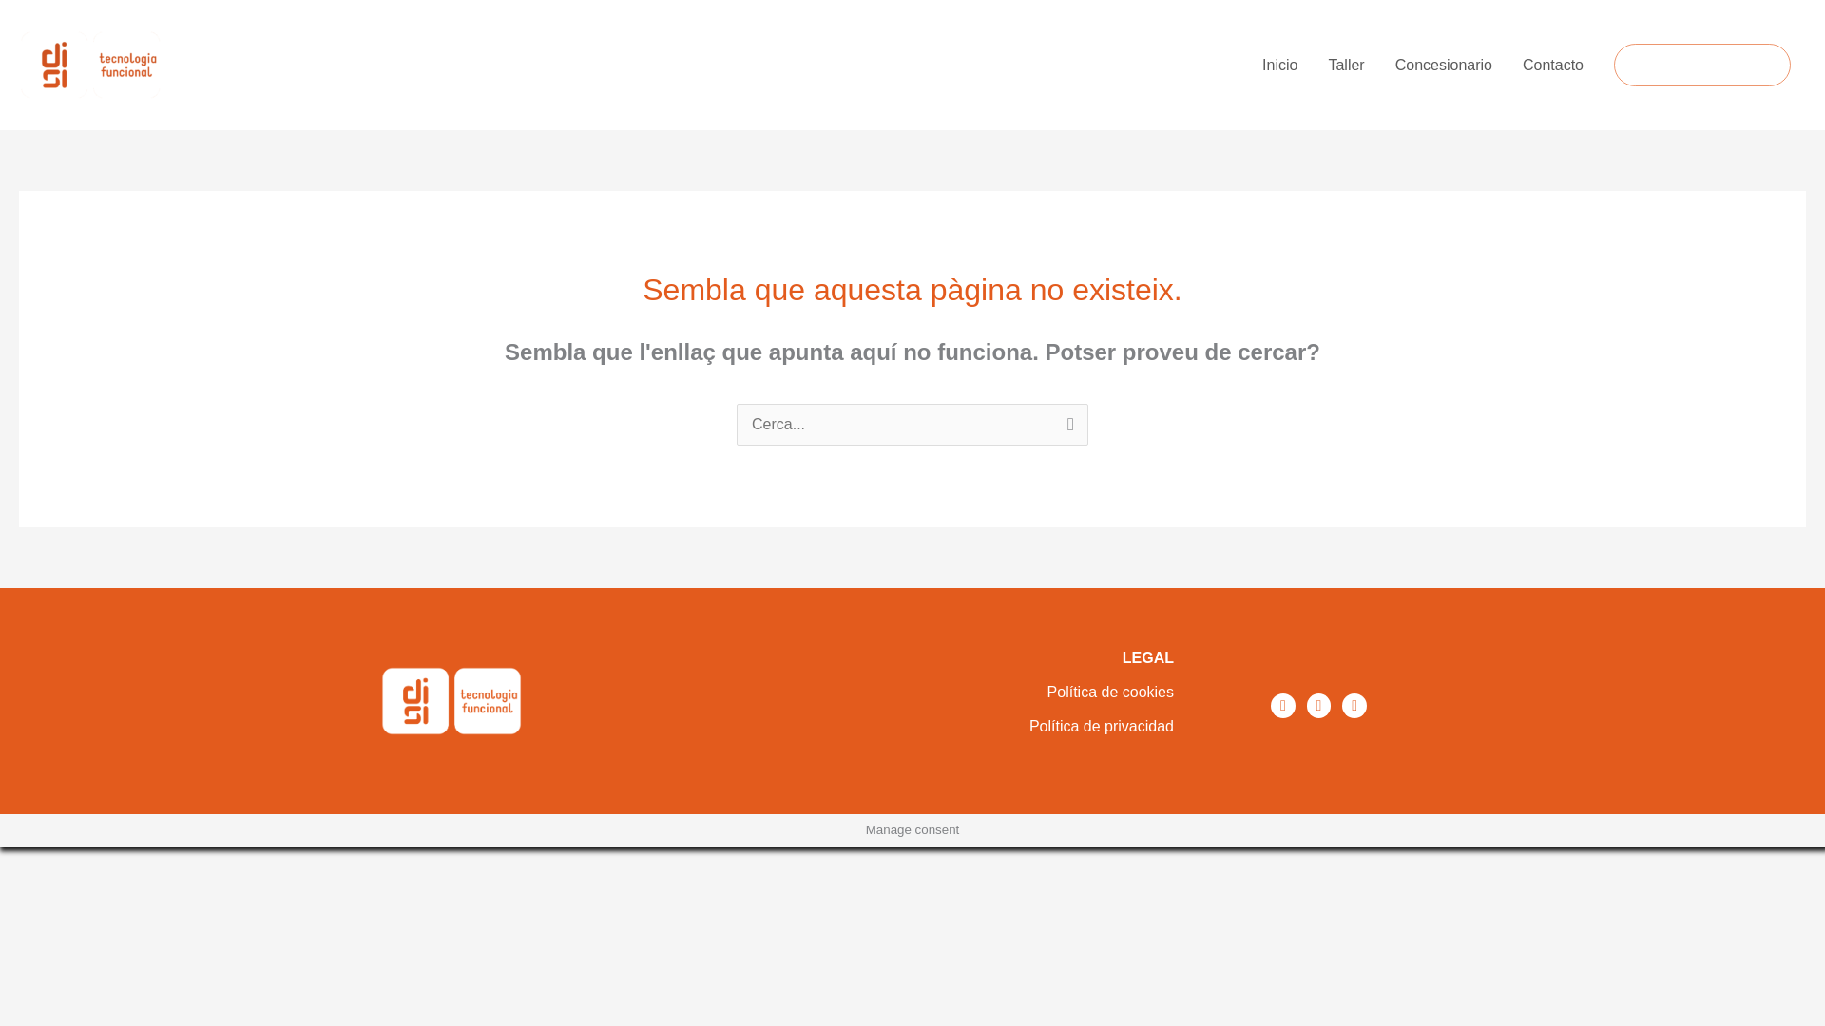  I want to click on Concesionario, so click(1443, 65).